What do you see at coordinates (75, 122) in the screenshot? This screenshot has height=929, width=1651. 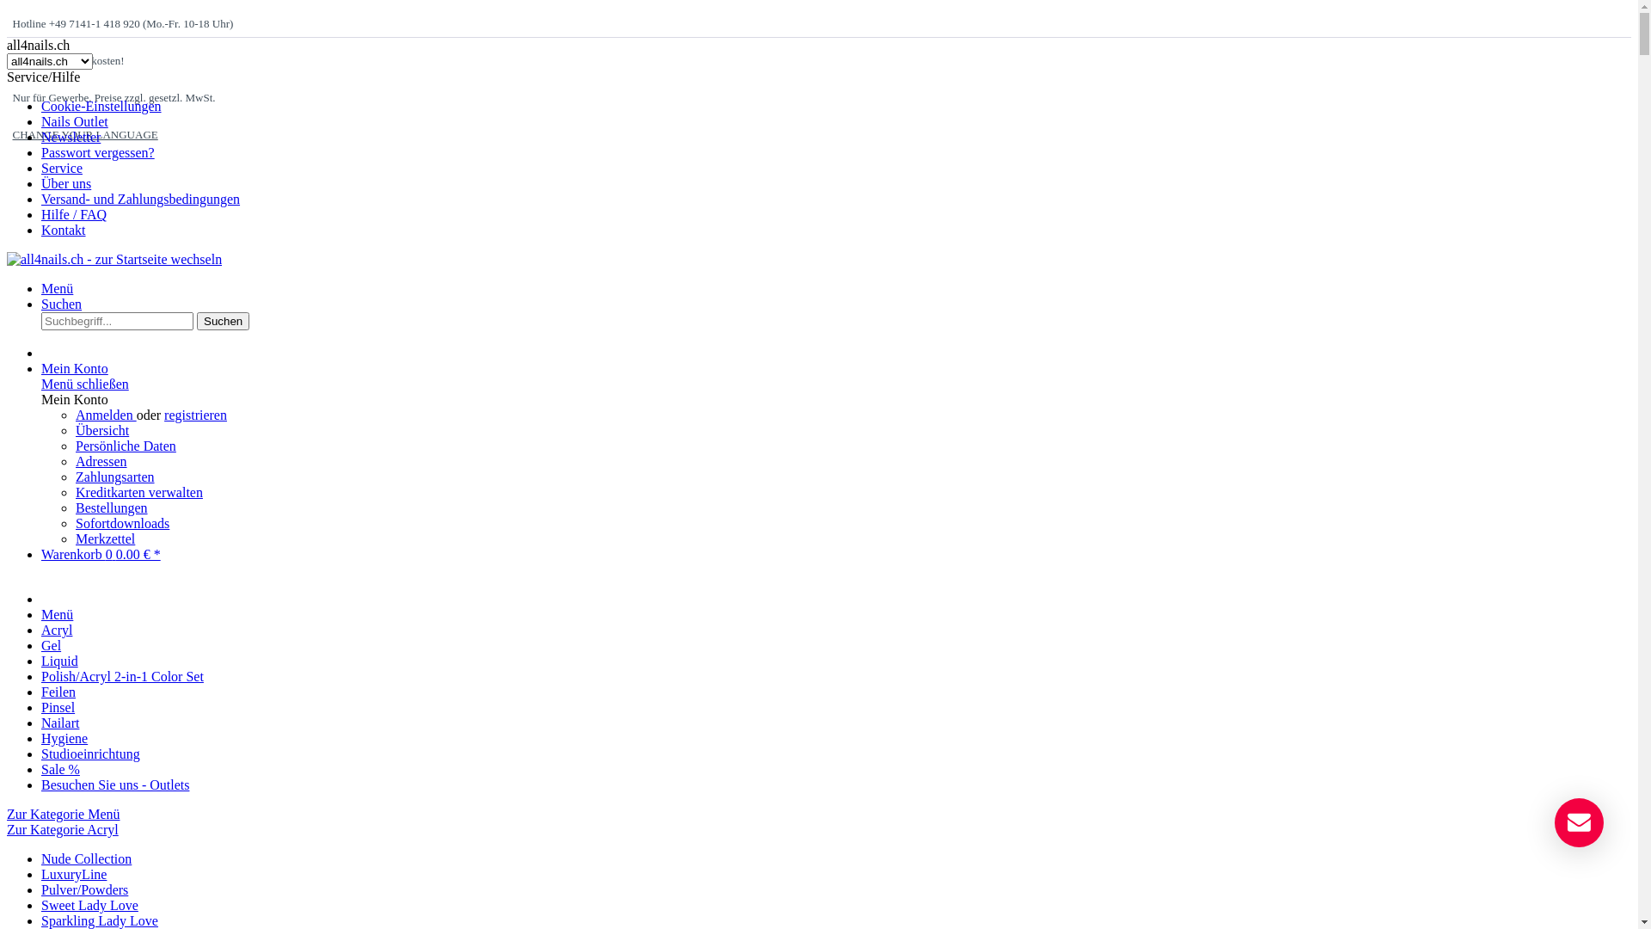 I see `Nails Outlet` at bounding box center [75, 122].